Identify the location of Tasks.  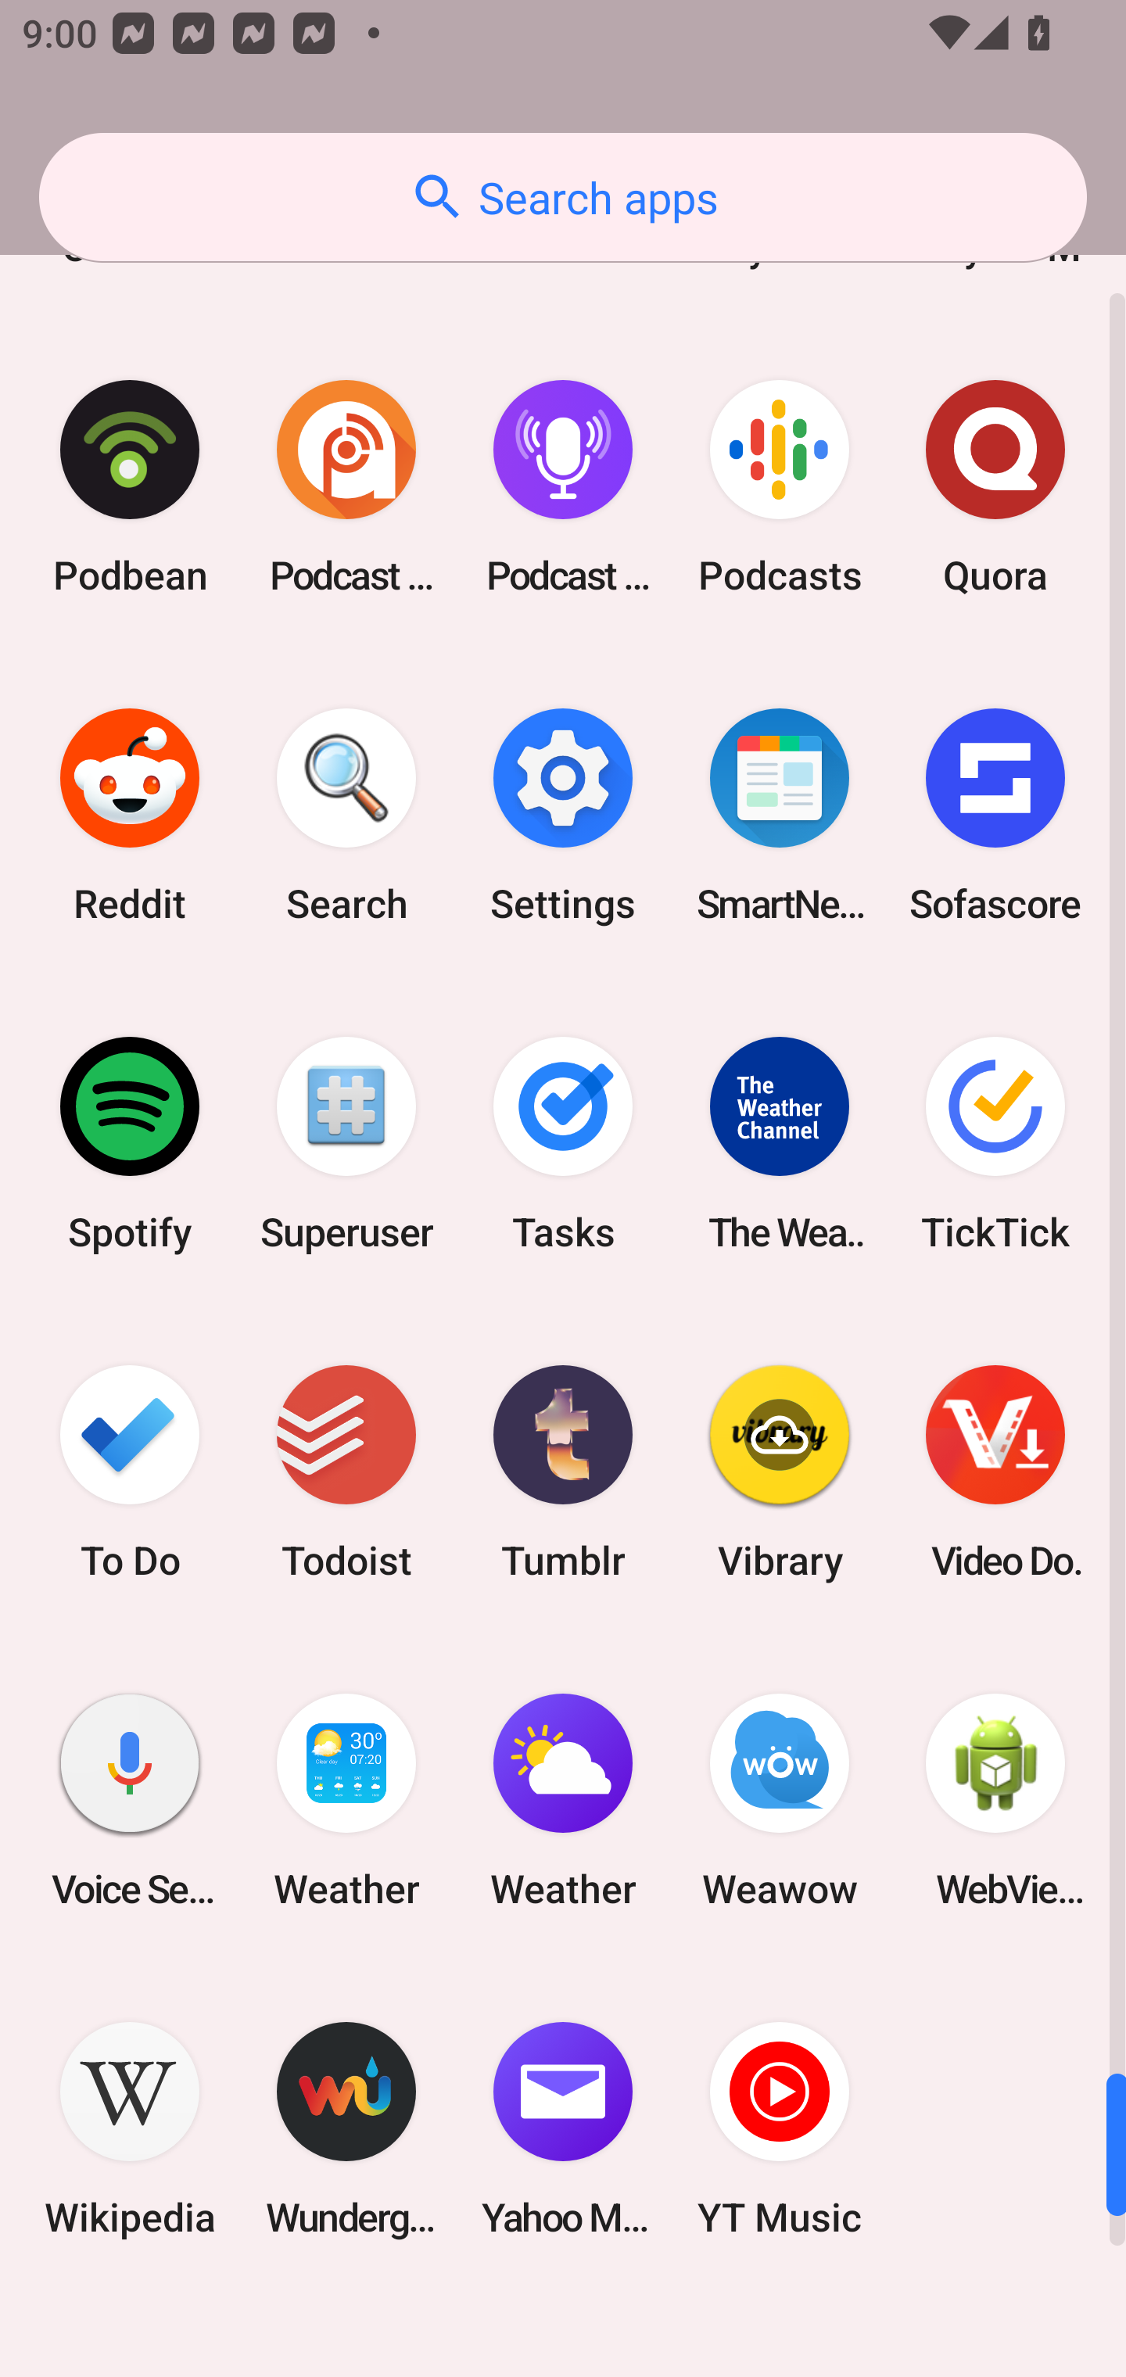
(563, 1143).